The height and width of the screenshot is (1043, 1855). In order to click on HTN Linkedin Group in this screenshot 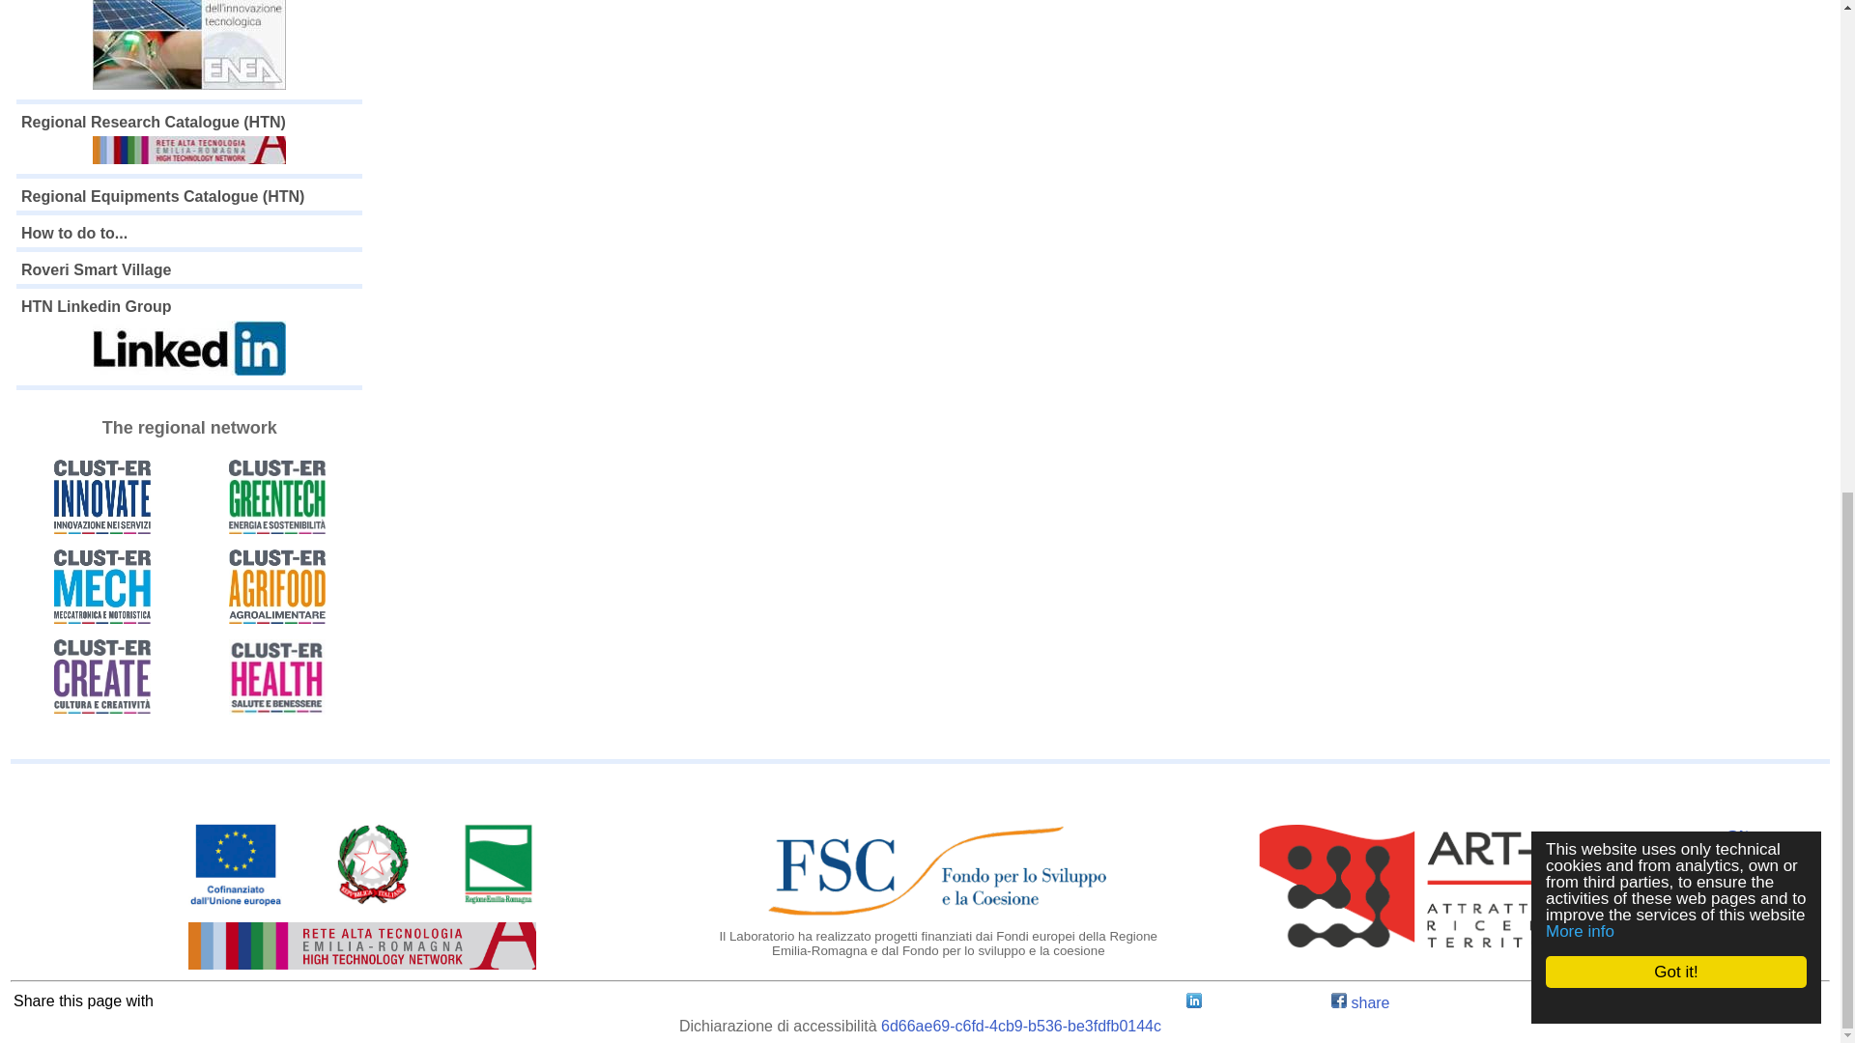, I will do `click(189, 339)`.